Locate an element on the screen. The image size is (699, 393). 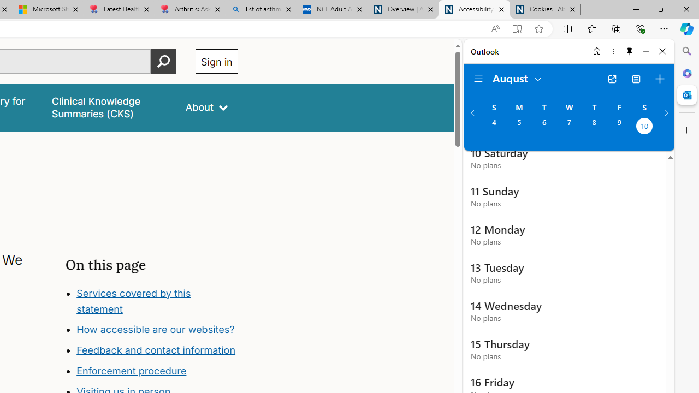
Friday, August 9, 2024.  is located at coordinates (619, 127).